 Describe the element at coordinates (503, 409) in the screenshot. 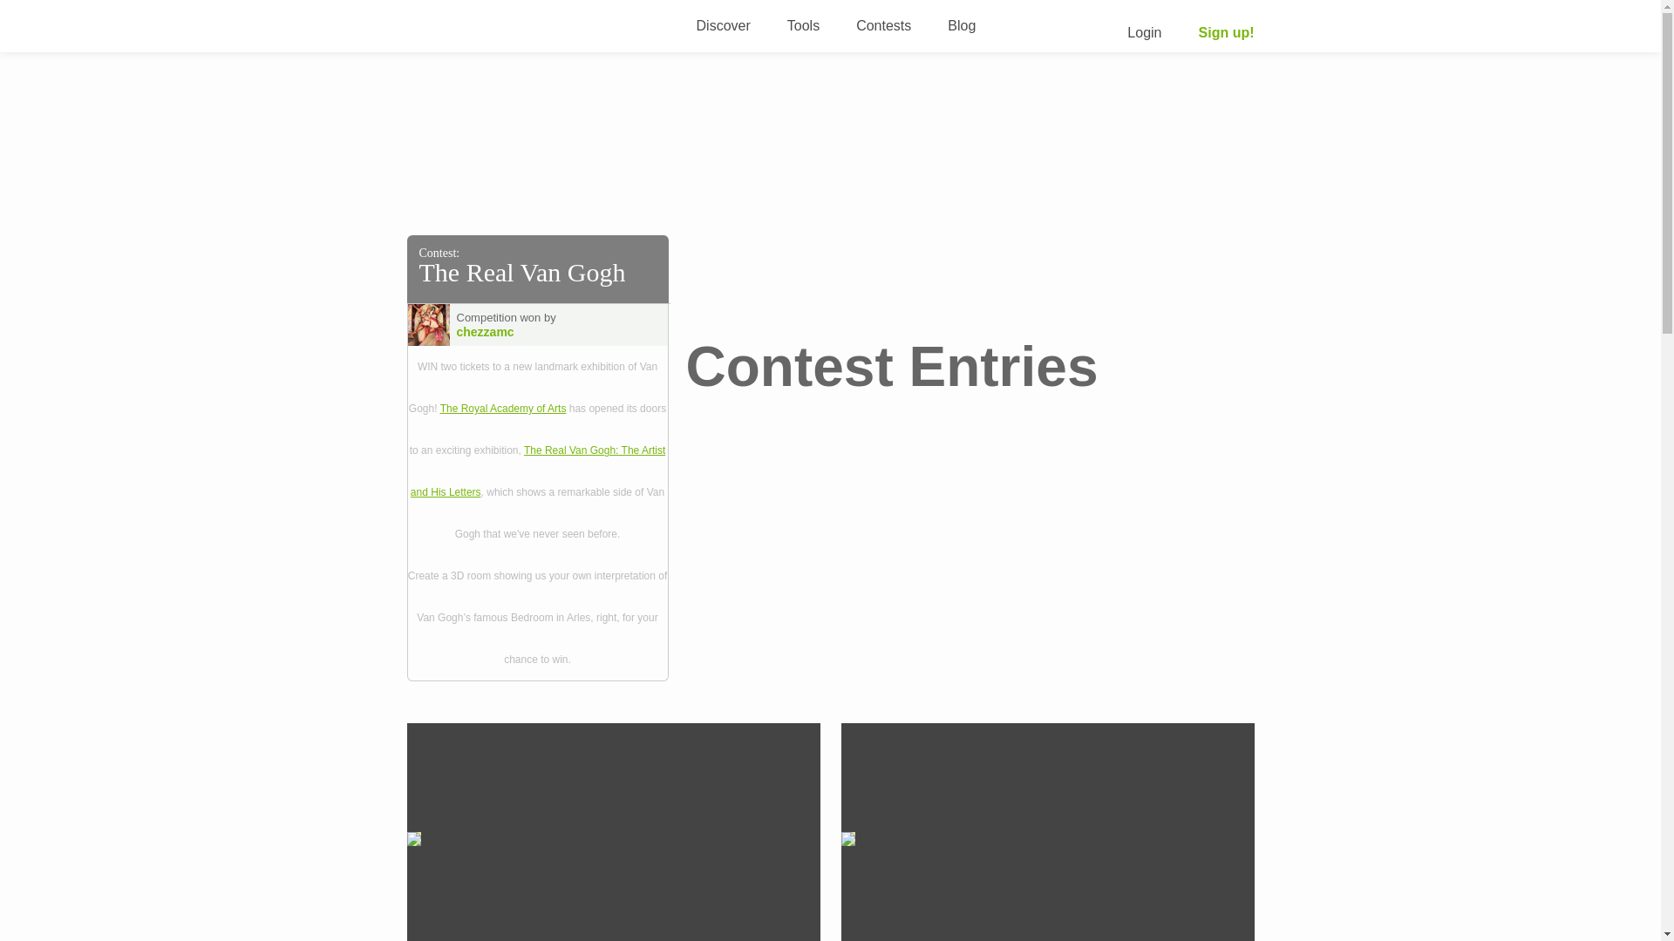

I see `The Royal Academy of Arts` at that location.